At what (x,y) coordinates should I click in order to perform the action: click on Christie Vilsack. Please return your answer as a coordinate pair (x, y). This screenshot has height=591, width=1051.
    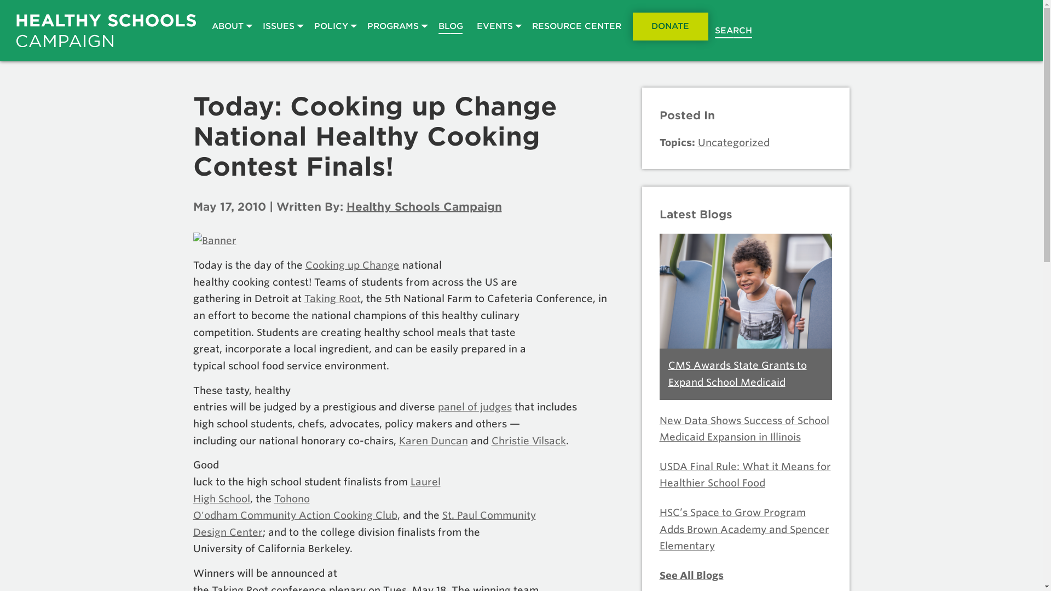
    Looking at the image, I should click on (529, 440).